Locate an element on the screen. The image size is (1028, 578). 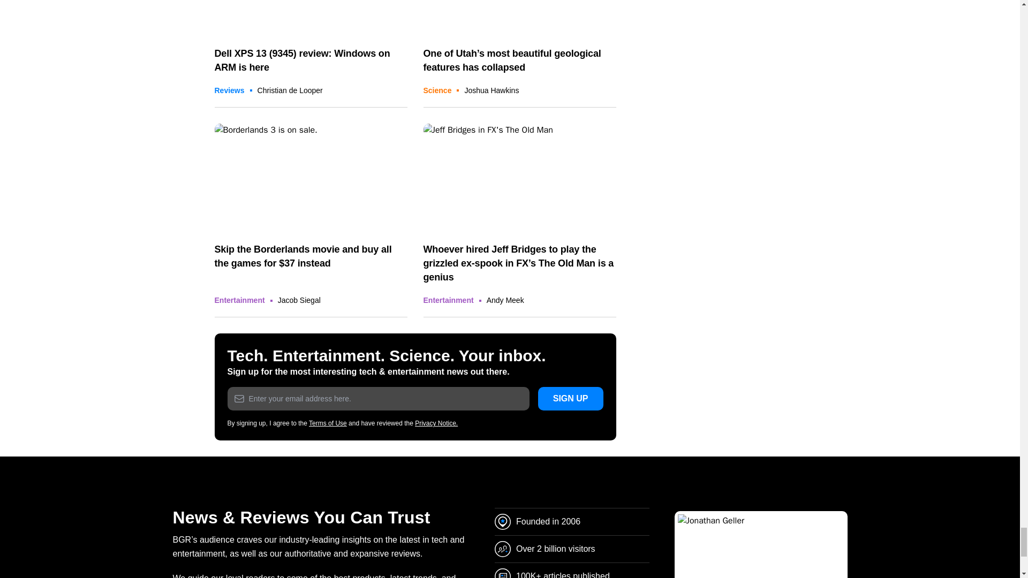
Posts by Joshua Hawkins is located at coordinates (492, 90).